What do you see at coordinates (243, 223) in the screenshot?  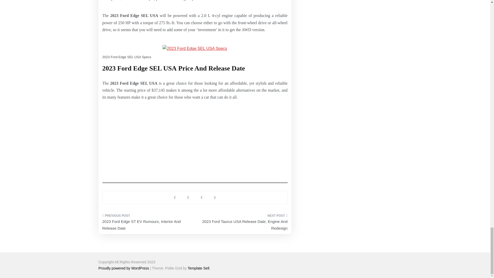 I see `2023 Ford Taurus USA Release Date, Engine And Redesign` at bounding box center [243, 223].